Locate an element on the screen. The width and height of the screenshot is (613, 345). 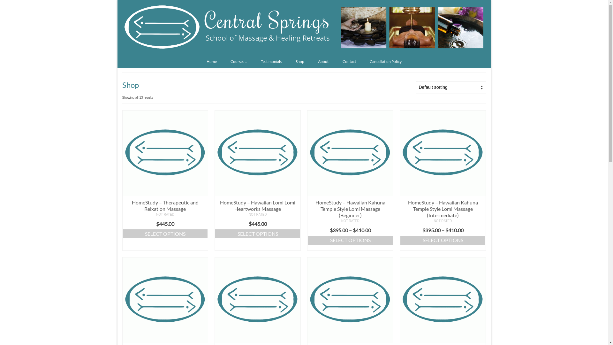
SELECT OPTIONS is located at coordinates (165, 234).